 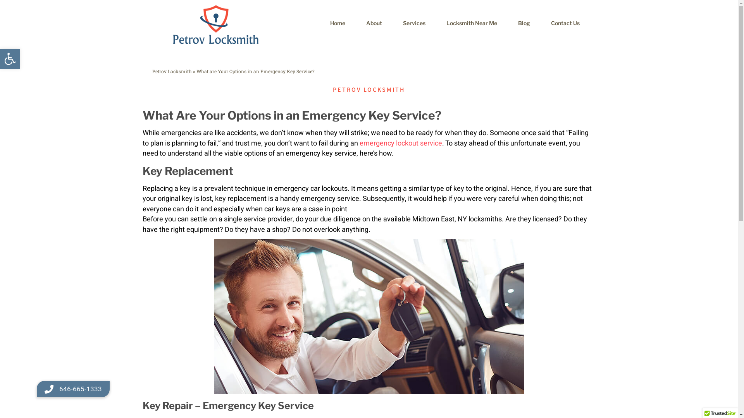 I want to click on Blog, so click(x=524, y=23).